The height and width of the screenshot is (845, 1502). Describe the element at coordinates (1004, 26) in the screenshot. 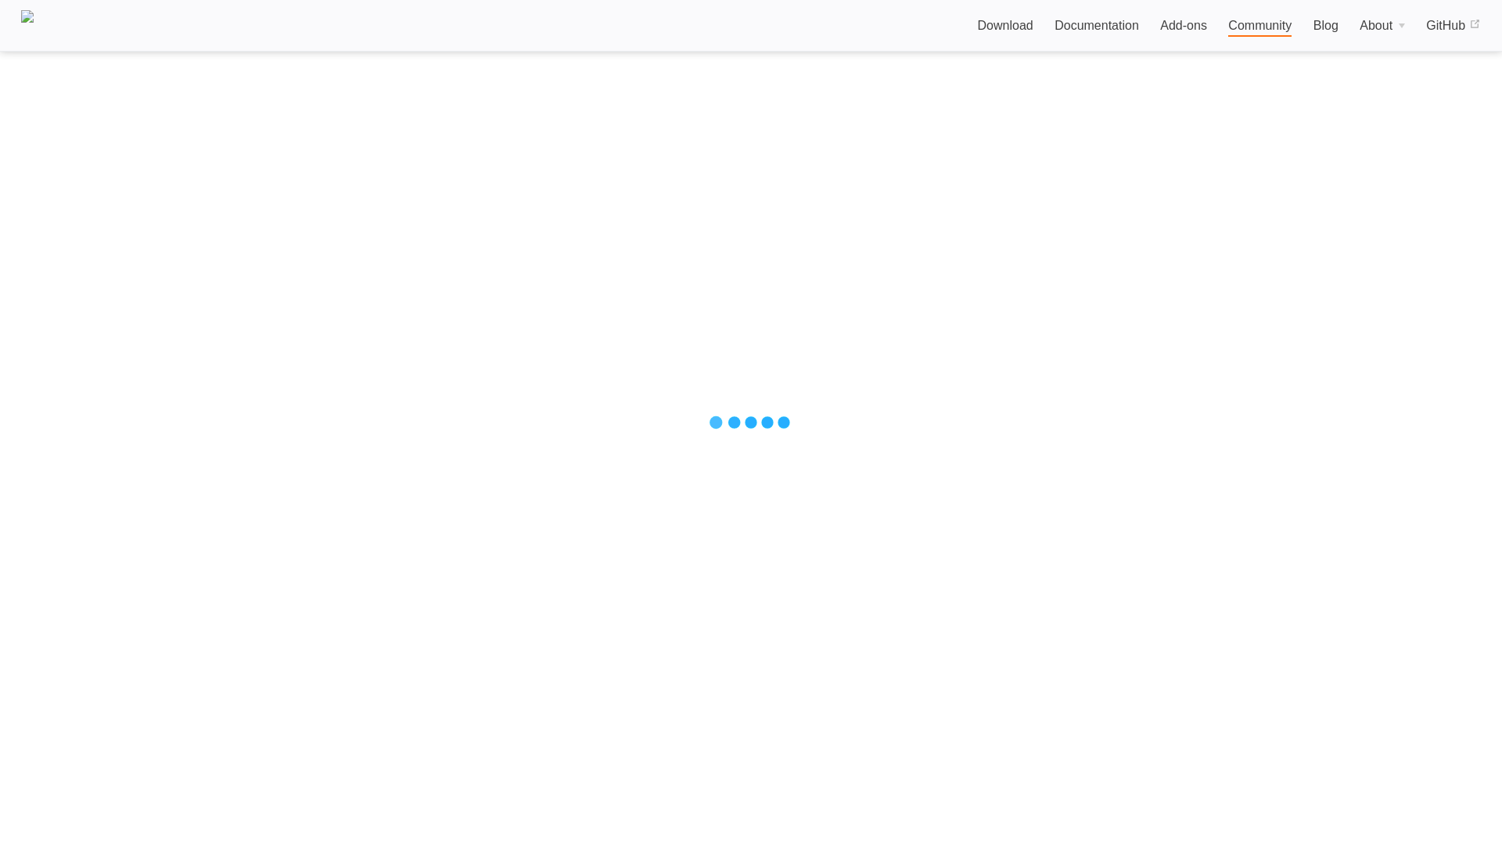

I see `Download` at that location.